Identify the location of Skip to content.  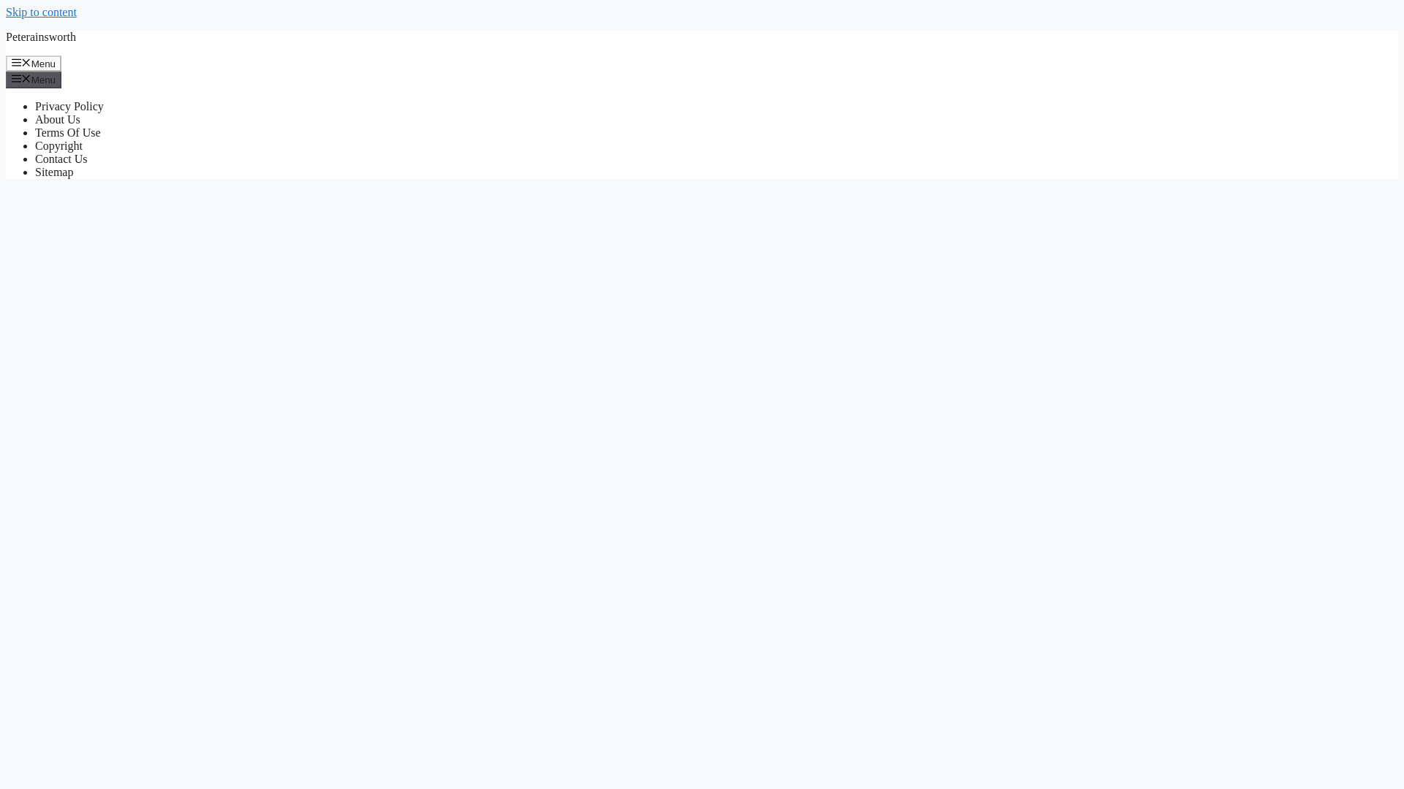
(41, 12).